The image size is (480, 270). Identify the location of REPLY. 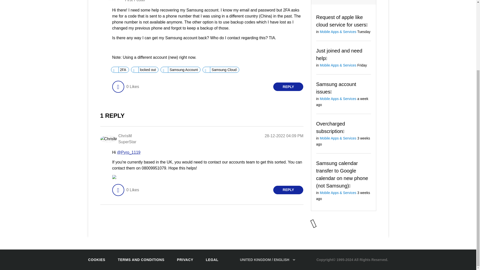
(288, 86).